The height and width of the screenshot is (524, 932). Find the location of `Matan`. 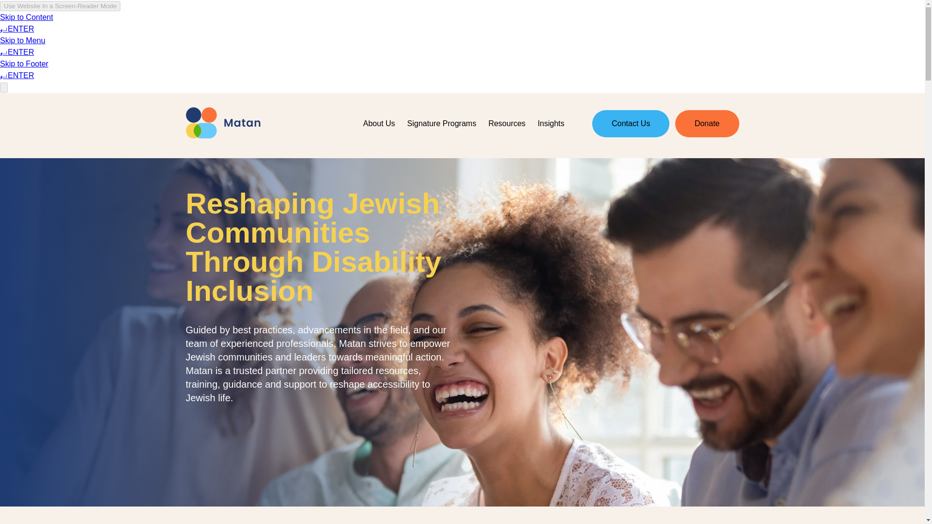

Matan is located at coordinates (222, 123).